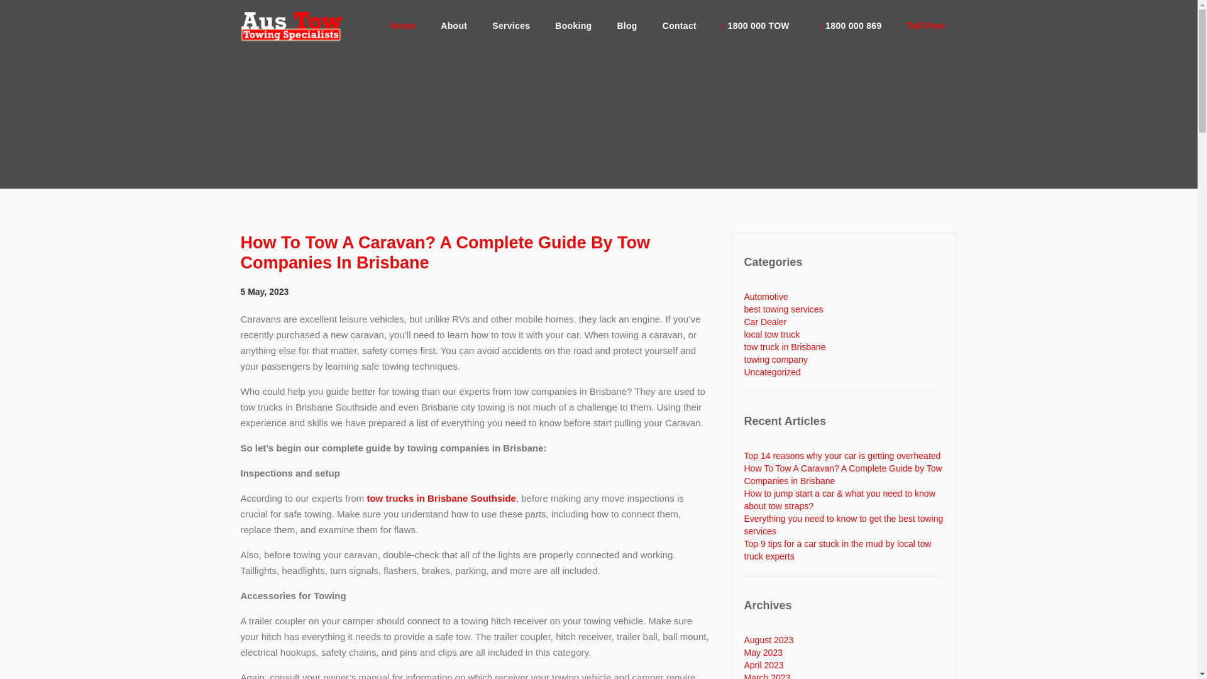 Image resolution: width=1207 pixels, height=679 pixels. I want to click on Automotive, so click(766, 297).